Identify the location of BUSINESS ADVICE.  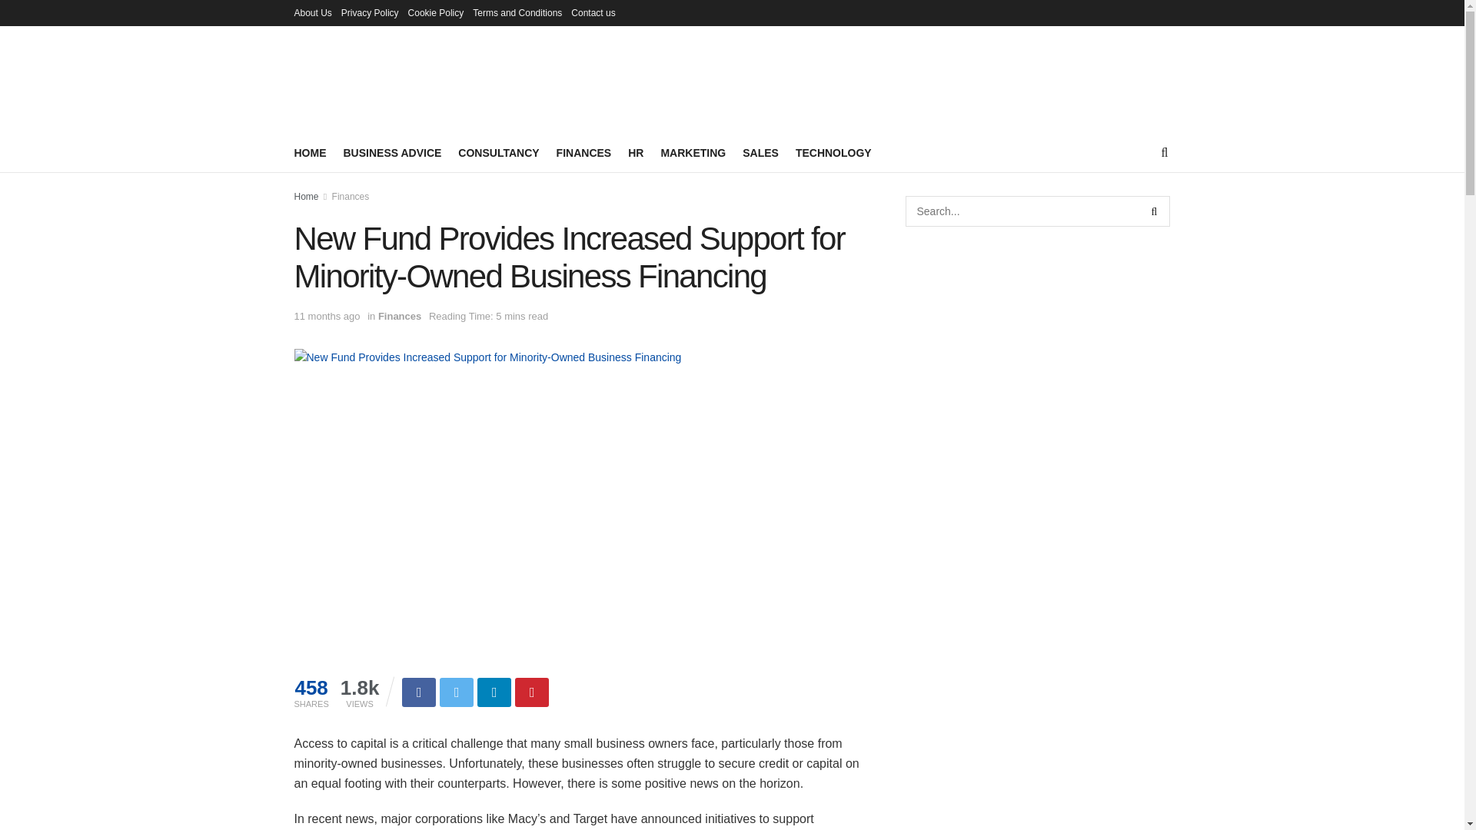
(392, 152).